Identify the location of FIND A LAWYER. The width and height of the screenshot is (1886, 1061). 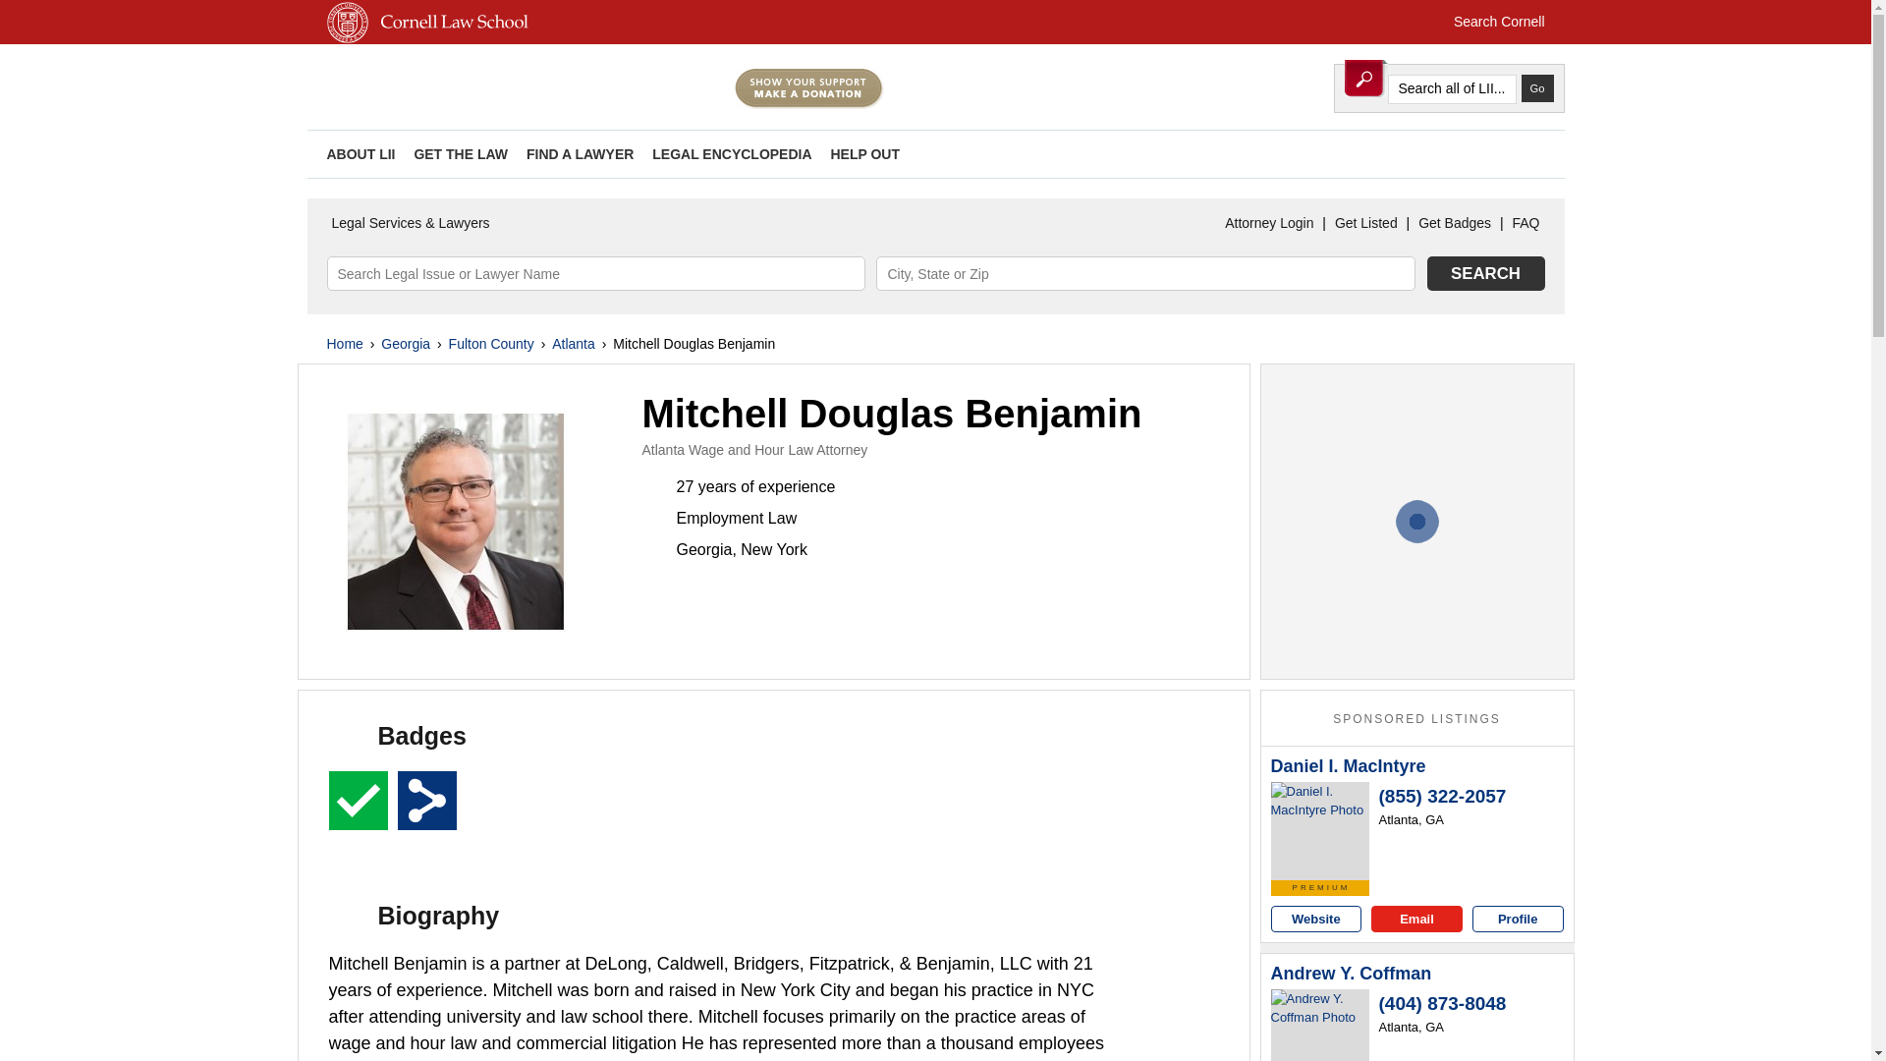
(580, 154).